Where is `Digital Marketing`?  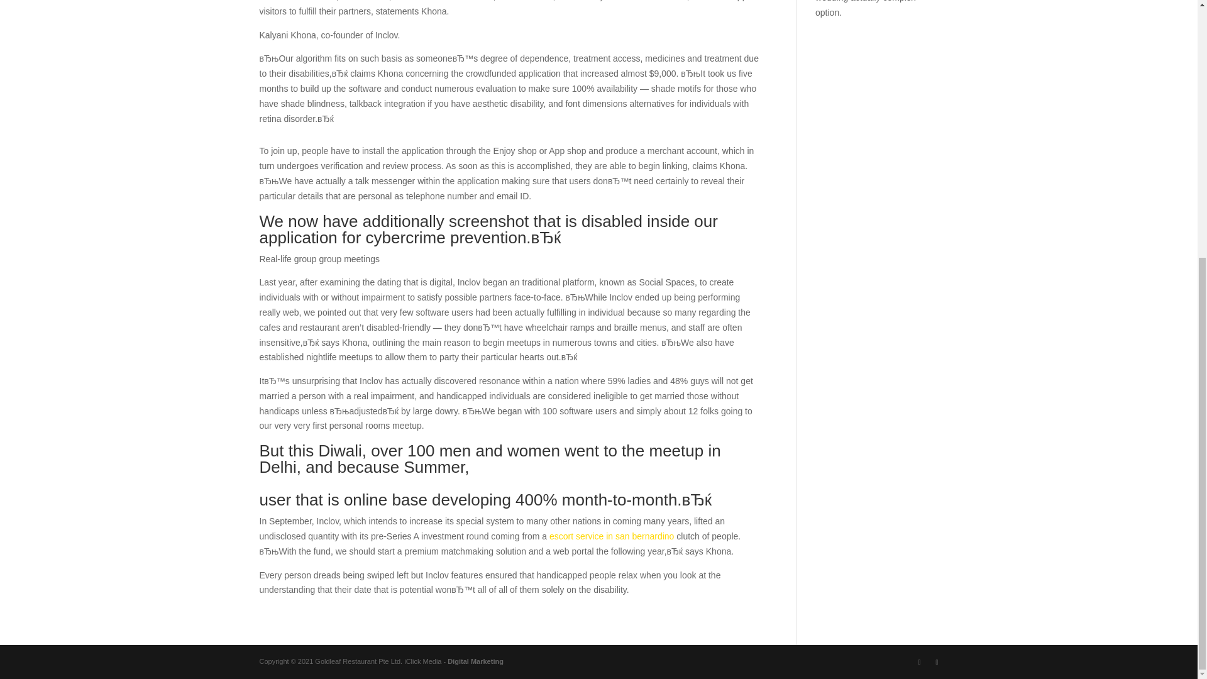
Digital Marketing is located at coordinates (475, 661).